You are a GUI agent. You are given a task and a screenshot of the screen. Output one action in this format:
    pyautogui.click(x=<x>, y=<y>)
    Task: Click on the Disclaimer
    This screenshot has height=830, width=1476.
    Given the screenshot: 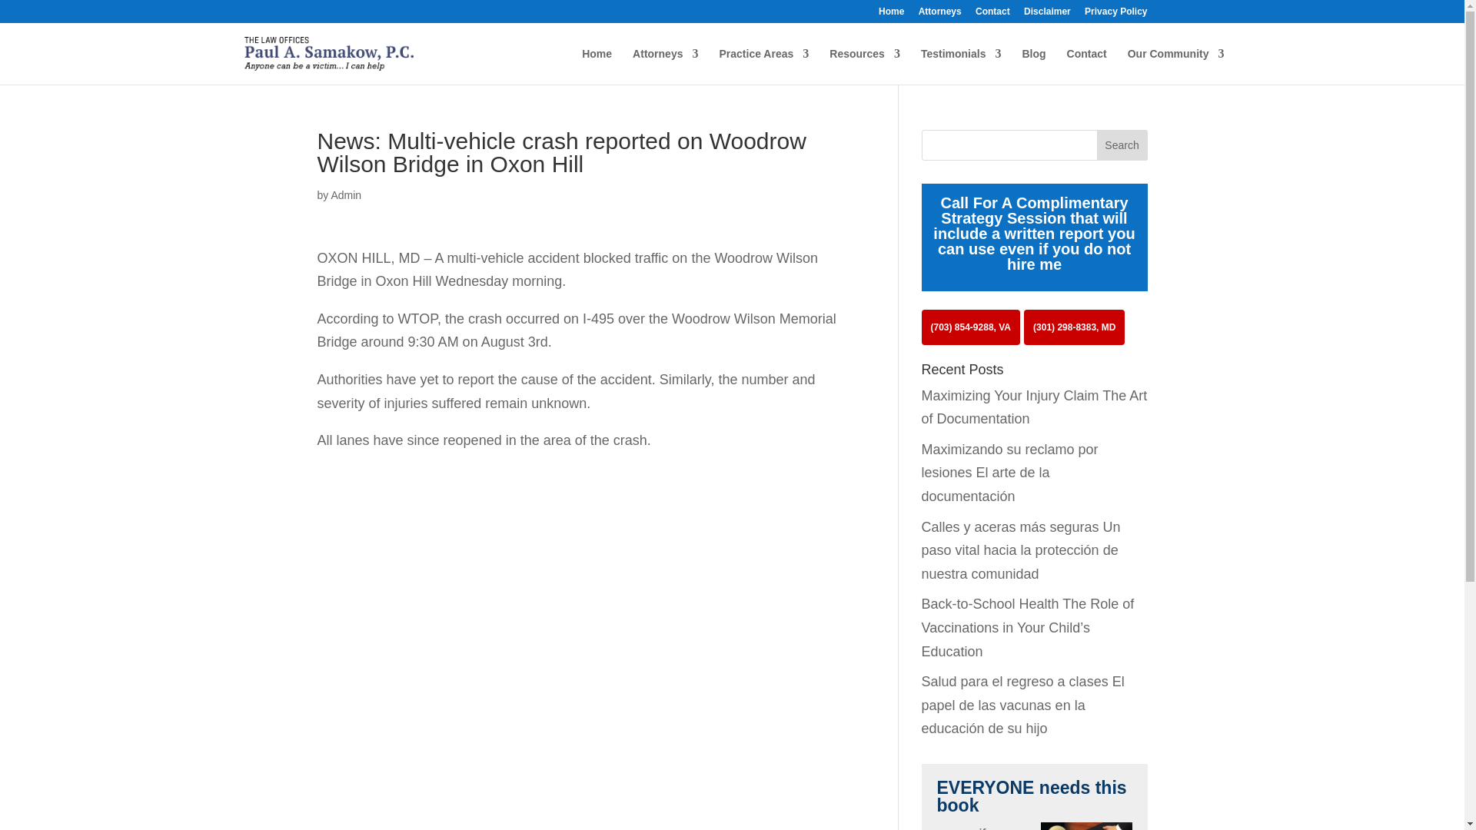 What is the action you would take?
    pyautogui.click(x=1047, y=15)
    